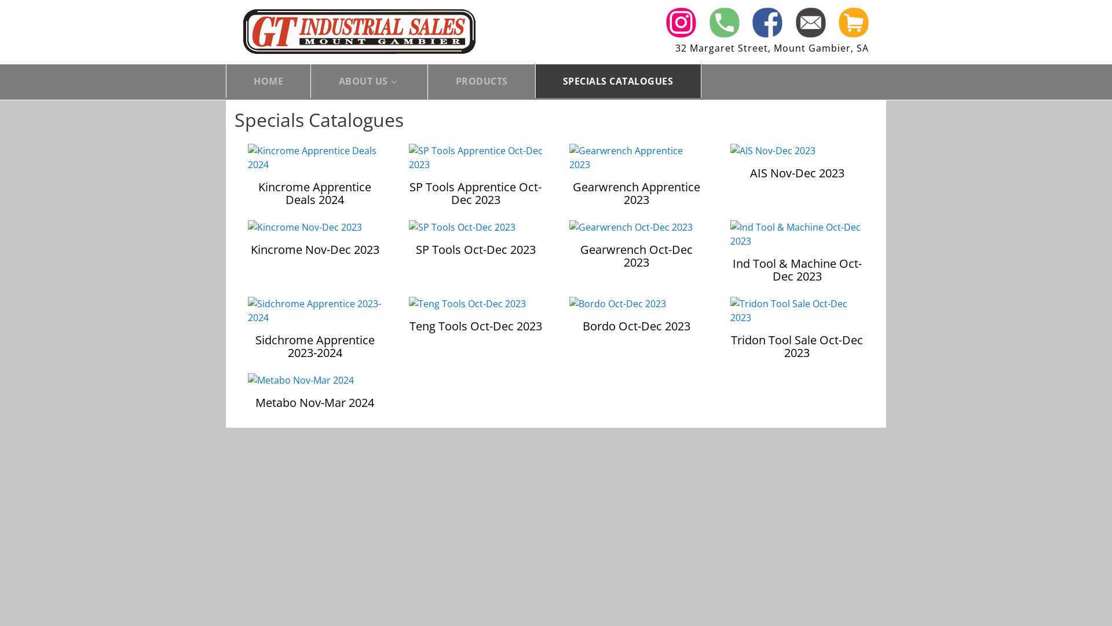 Image resolution: width=1112 pixels, height=626 pixels. What do you see at coordinates (476, 240) in the screenshot?
I see `SP Tools Oct-Dec 2023` at bounding box center [476, 240].